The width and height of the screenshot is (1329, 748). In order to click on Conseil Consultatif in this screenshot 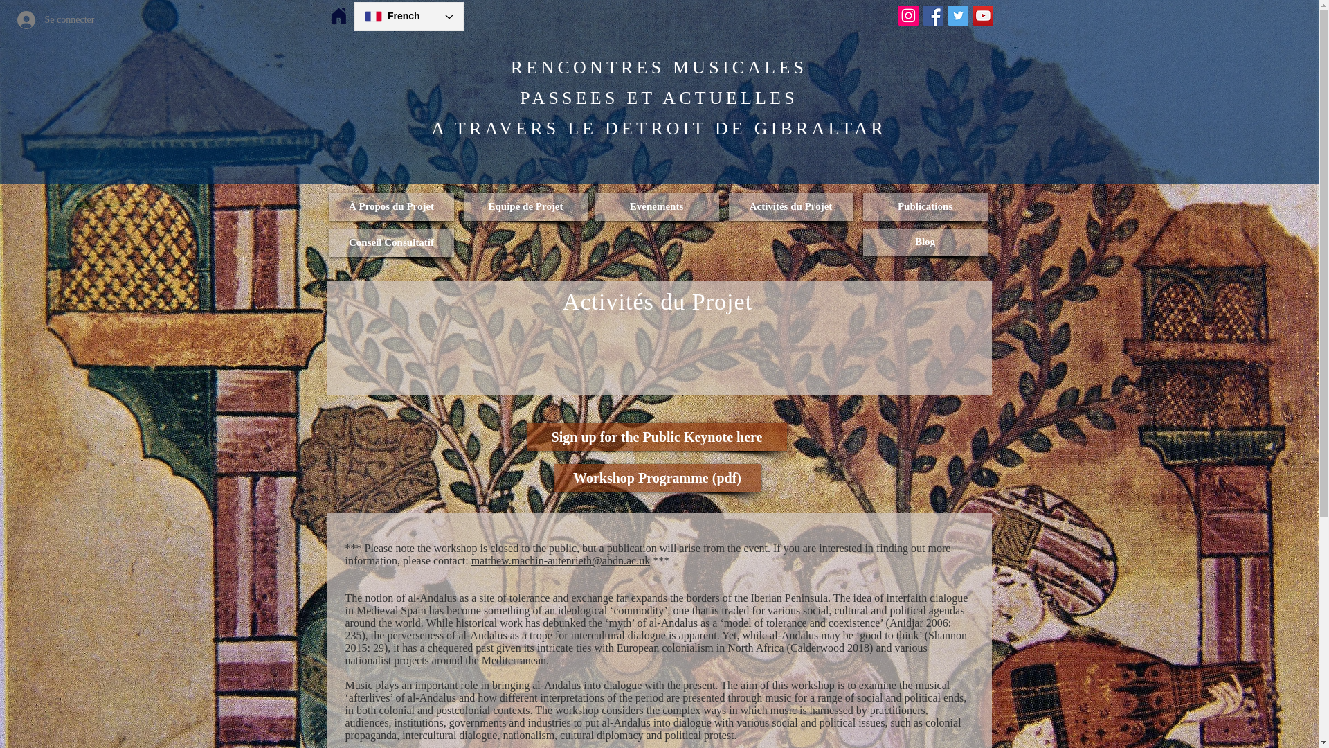, I will do `click(392, 242)`.